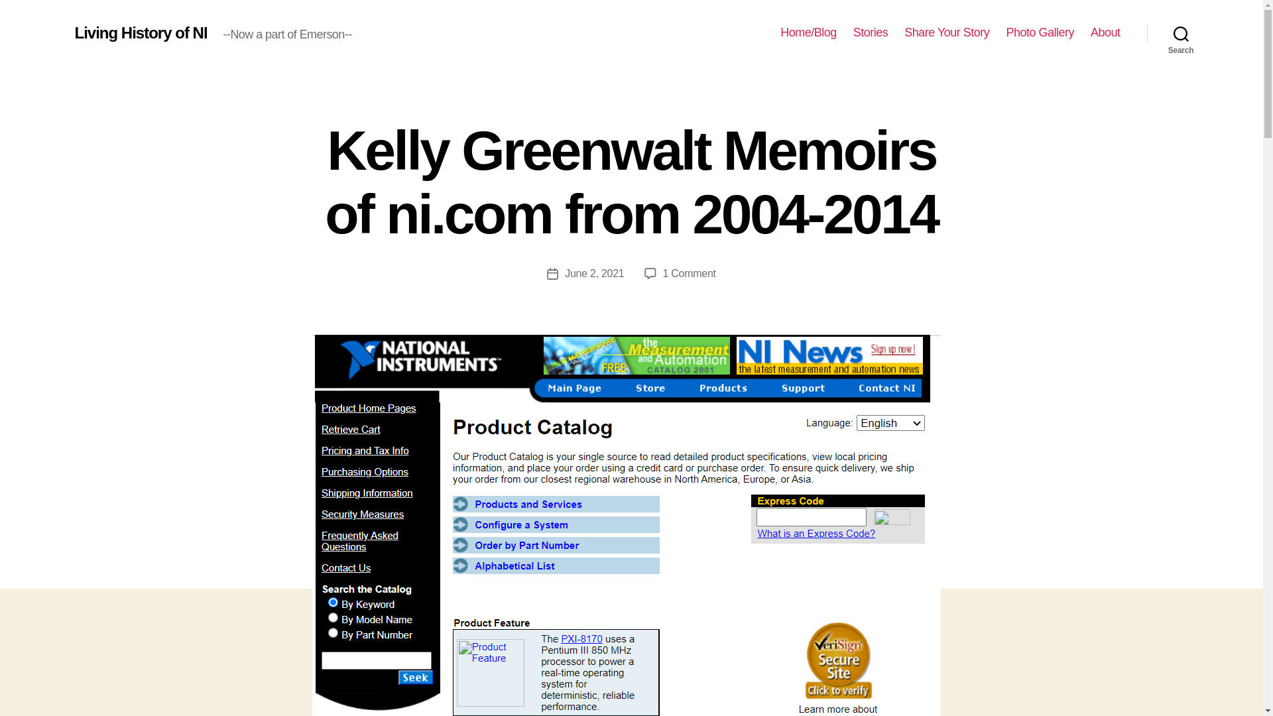 The image size is (1273, 716). I want to click on Stories, so click(871, 32).